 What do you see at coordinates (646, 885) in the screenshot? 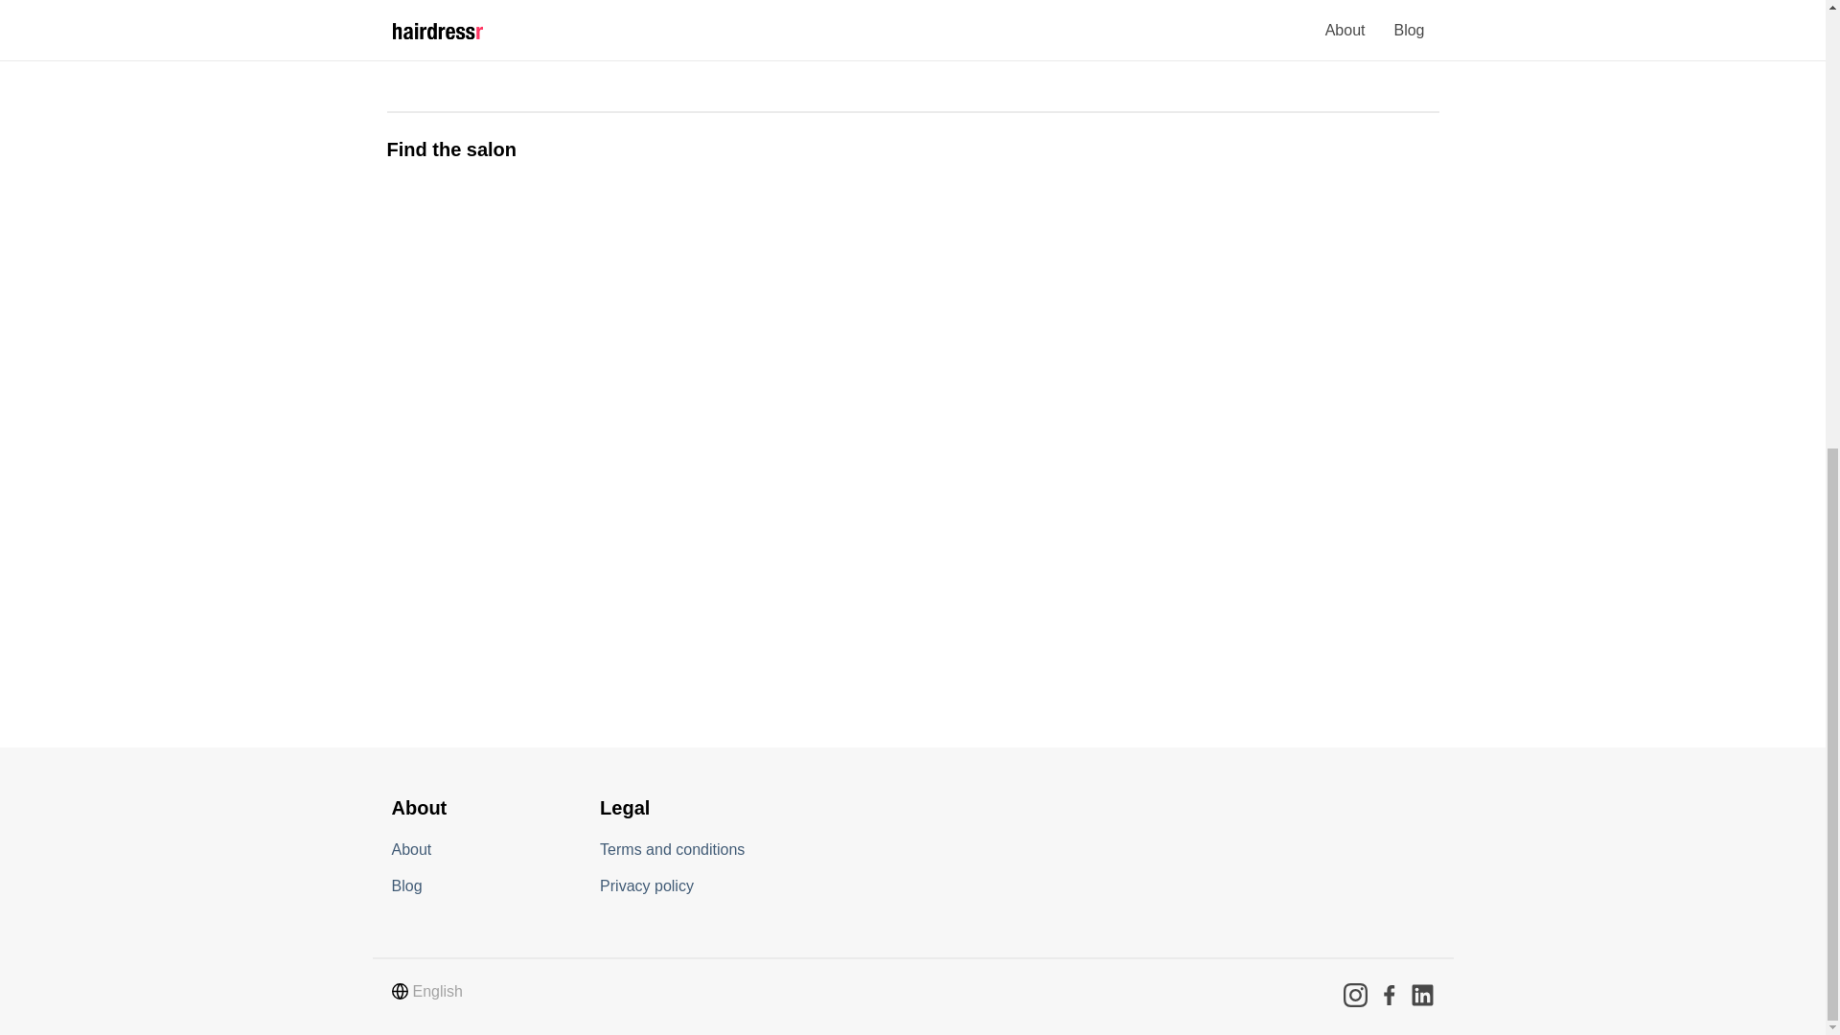
I see `Privacy policy` at bounding box center [646, 885].